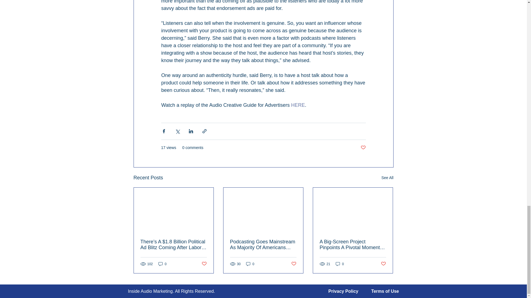 Image resolution: width=531 pixels, height=298 pixels. What do you see at coordinates (162, 264) in the screenshot?
I see `0` at bounding box center [162, 264].